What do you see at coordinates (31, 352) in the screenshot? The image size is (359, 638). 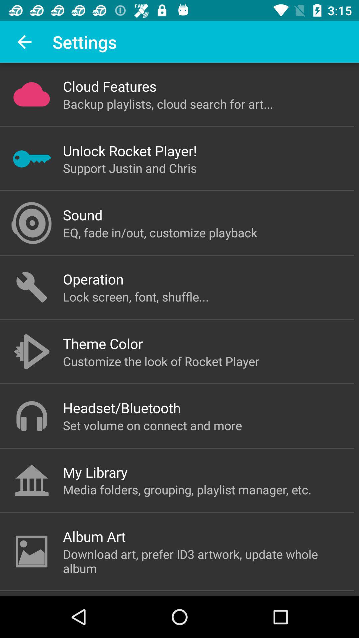 I see `click on the icon beside theme color` at bounding box center [31, 352].